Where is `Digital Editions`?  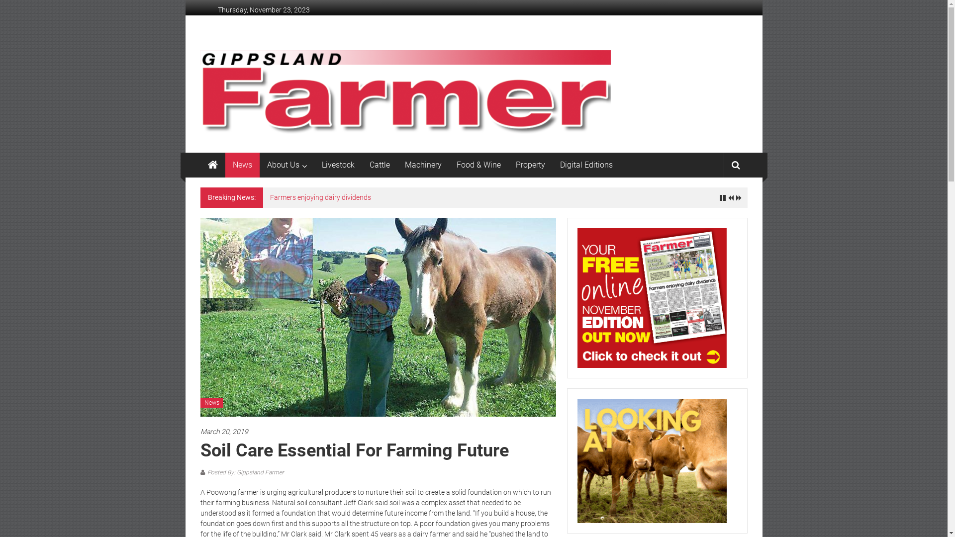 Digital Editions is located at coordinates (586, 165).